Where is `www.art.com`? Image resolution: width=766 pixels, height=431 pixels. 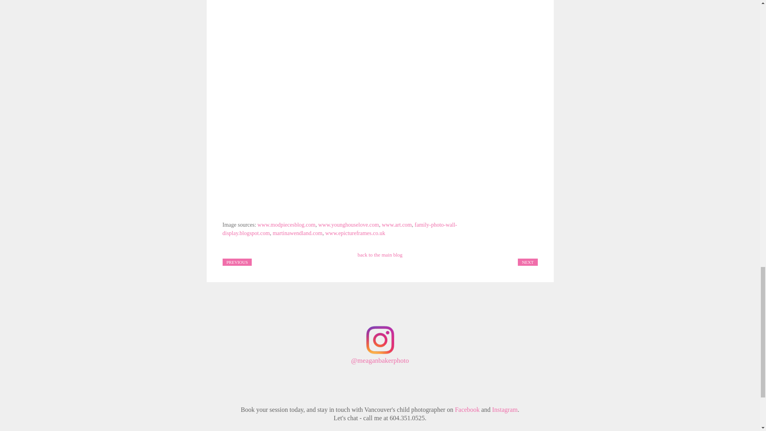 www.art.com is located at coordinates (397, 225).